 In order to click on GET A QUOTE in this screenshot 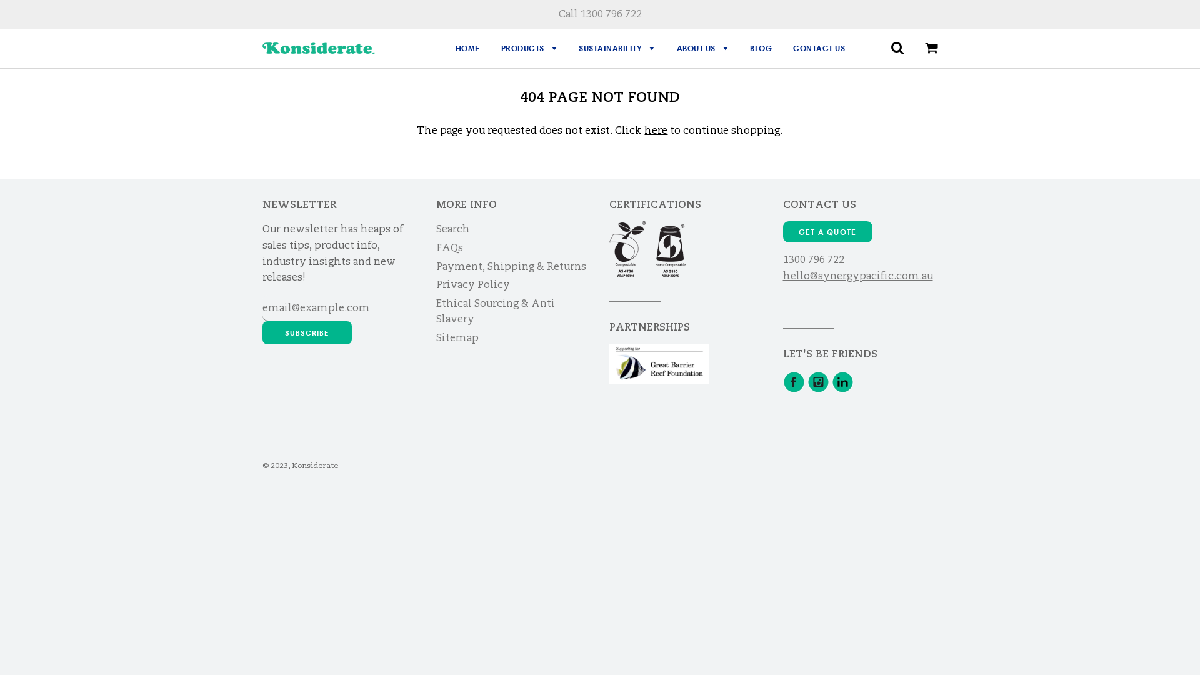, I will do `click(827, 232)`.